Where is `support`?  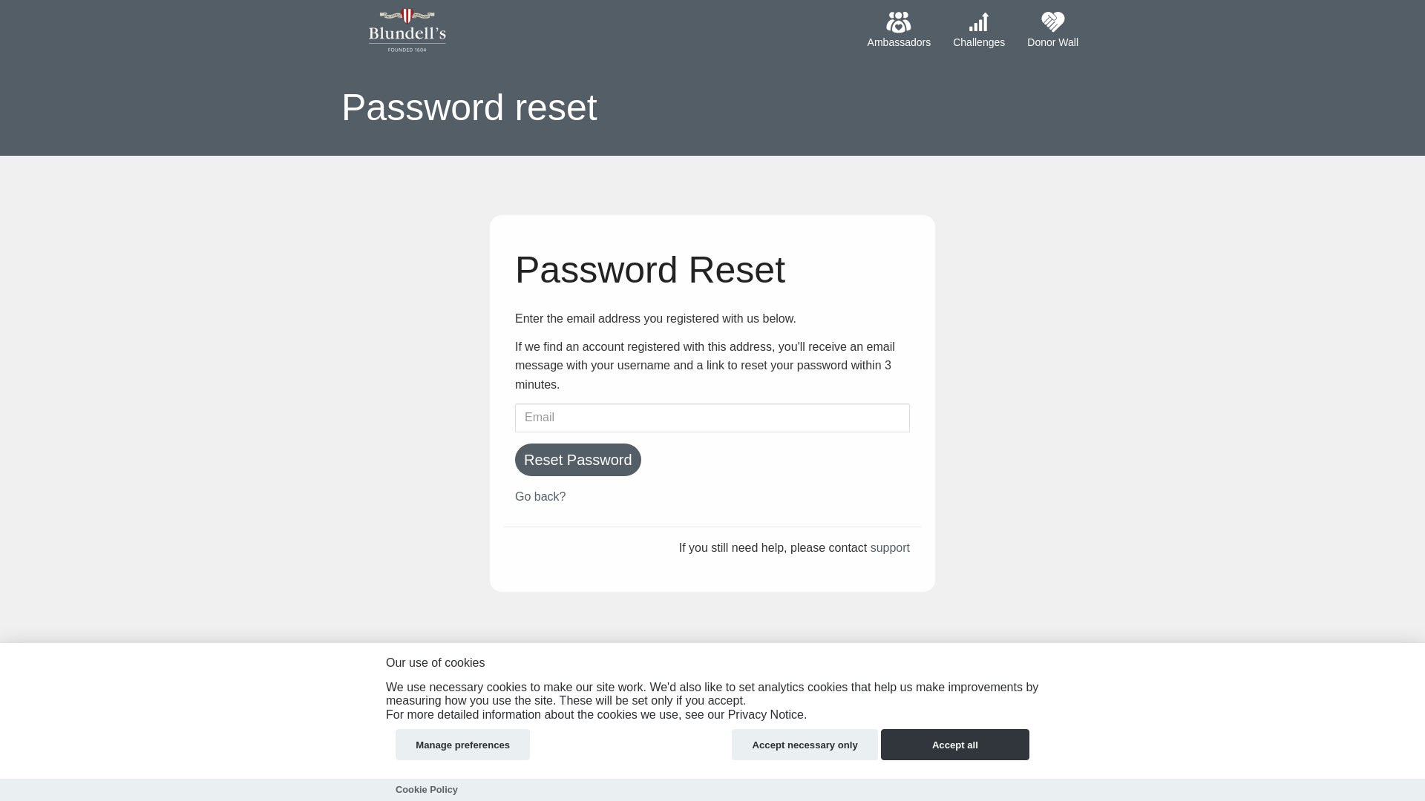
support is located at coordinates (891, 547).